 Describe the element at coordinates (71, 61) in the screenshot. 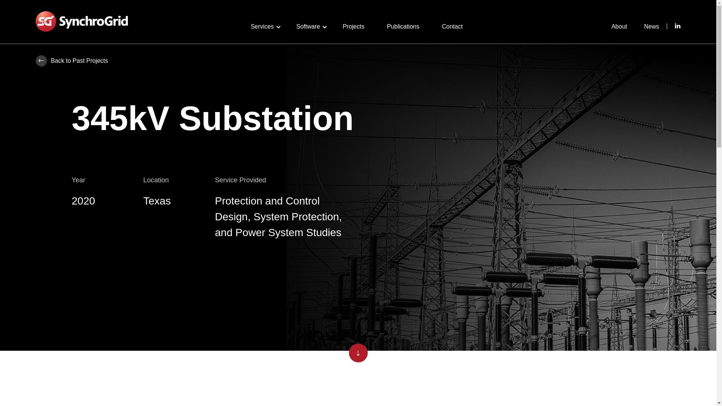

I see `Back to Past Projects` at that location.